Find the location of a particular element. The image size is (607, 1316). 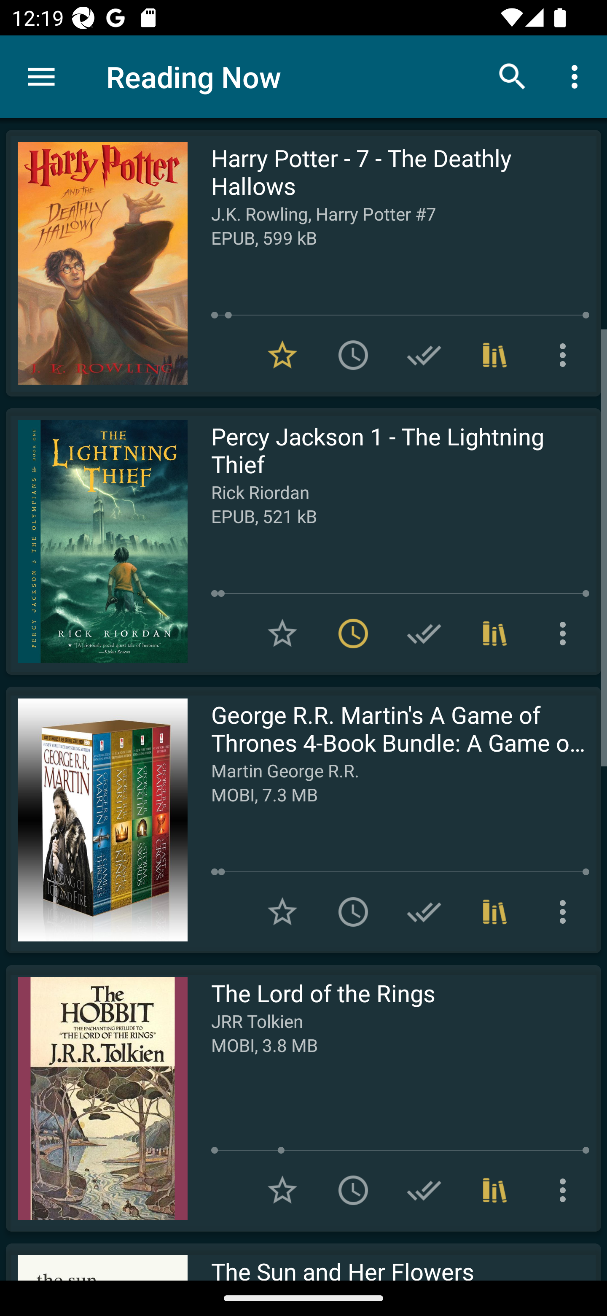

Read Harry Potter - 7 - The Deathly Hallows is located at coordinates (97, 263).